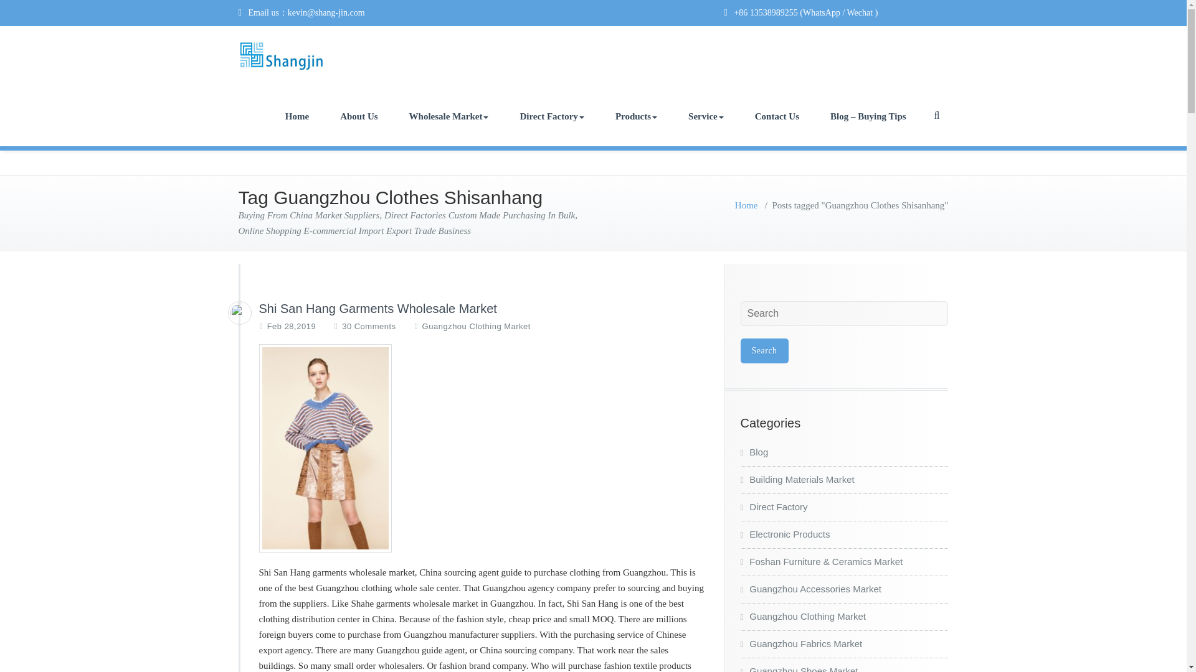  I want to click on Largest wholesale markets resell center in Guangzhou China, so click(448, 116).